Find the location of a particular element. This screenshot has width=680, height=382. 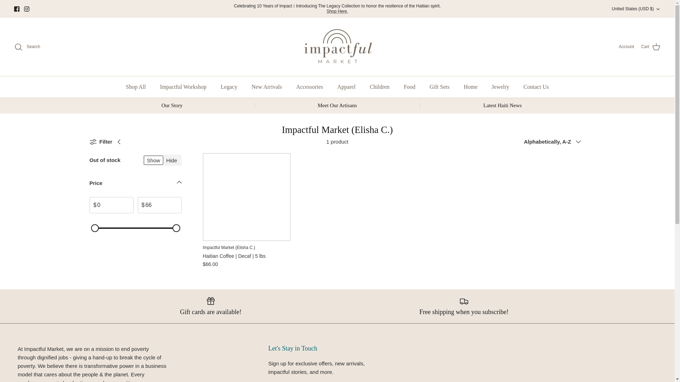

Shop Here. is located at coordinates (337, 11).